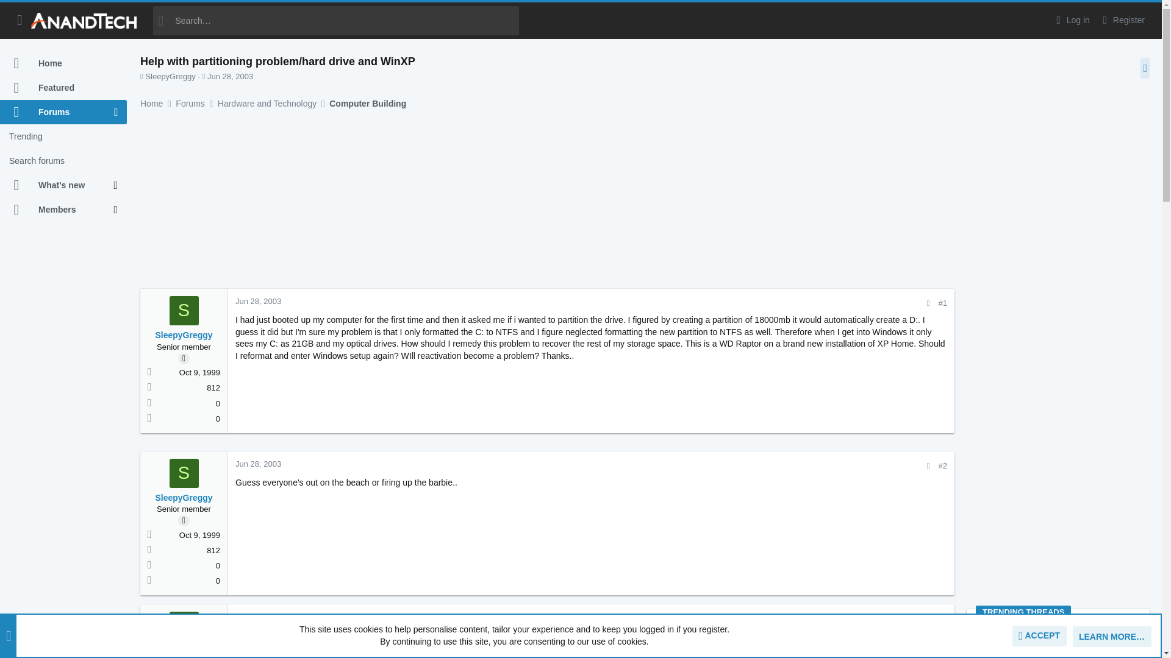  What do you see at coordinates (63, 136) in the screenshot?
I see `Trending` at bounding box center [63, 136].